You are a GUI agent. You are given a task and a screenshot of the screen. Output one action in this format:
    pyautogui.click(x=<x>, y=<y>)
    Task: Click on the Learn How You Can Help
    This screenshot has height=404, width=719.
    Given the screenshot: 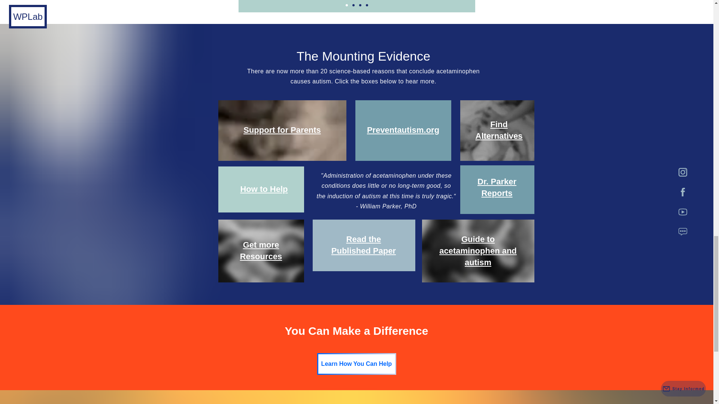 What is the action you would take?
    pyautogui.click(x=357, y=364)
    